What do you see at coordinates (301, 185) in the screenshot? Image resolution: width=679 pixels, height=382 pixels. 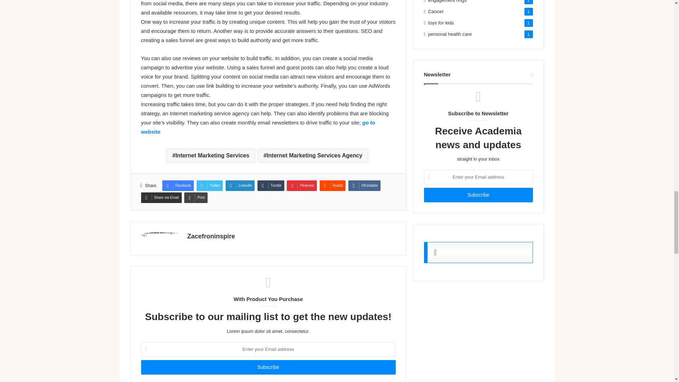 I see `Pinterest` at bounding box center [301, 185].